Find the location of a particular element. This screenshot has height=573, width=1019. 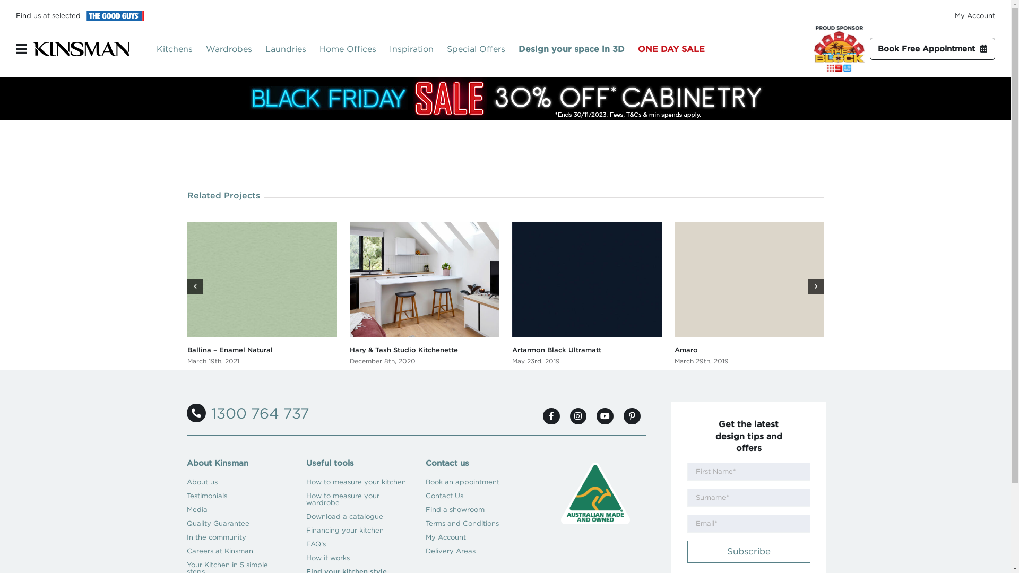

Home Offices is located at coordinates (355, 49).